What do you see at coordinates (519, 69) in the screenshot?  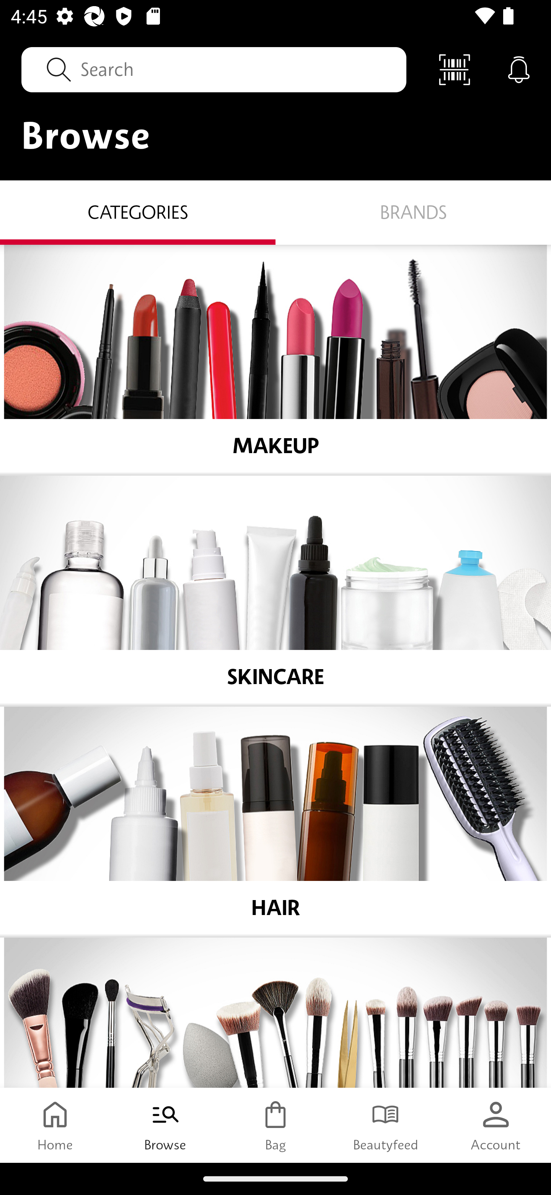 I see `Notifications` at bounding box center [519, 69].